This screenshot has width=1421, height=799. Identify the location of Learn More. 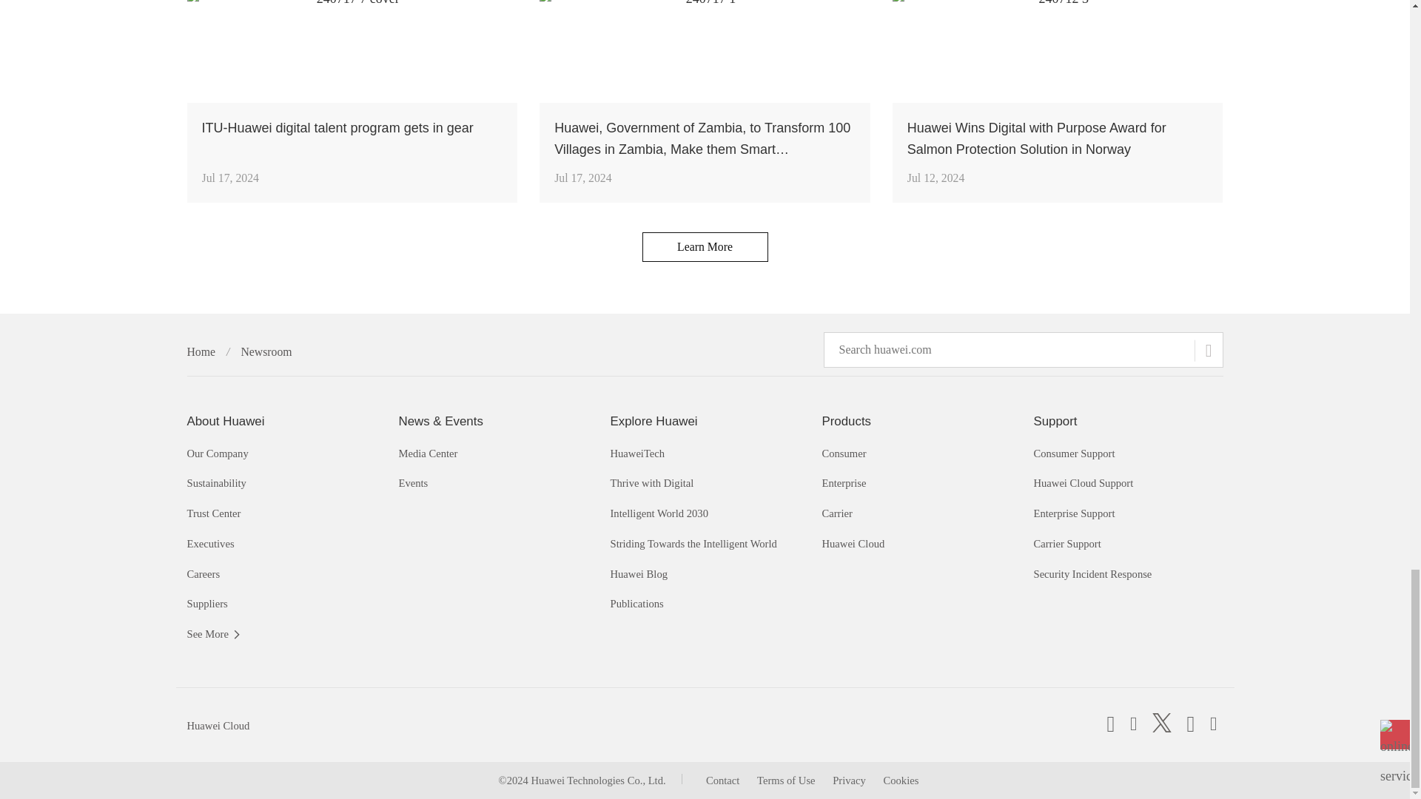
(705, 247).